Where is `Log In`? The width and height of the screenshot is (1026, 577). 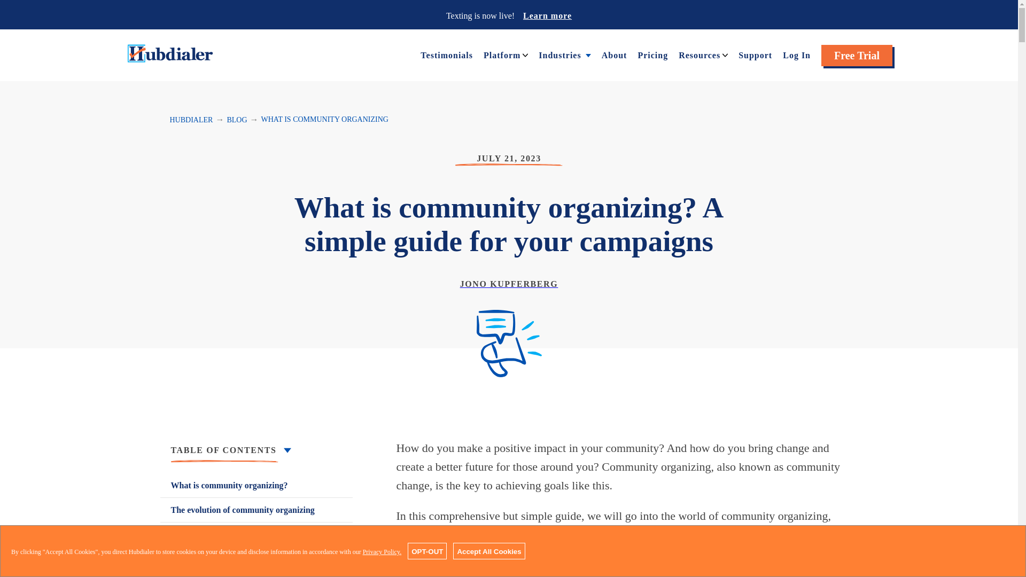
Log In is located at coordinates (796, 54).